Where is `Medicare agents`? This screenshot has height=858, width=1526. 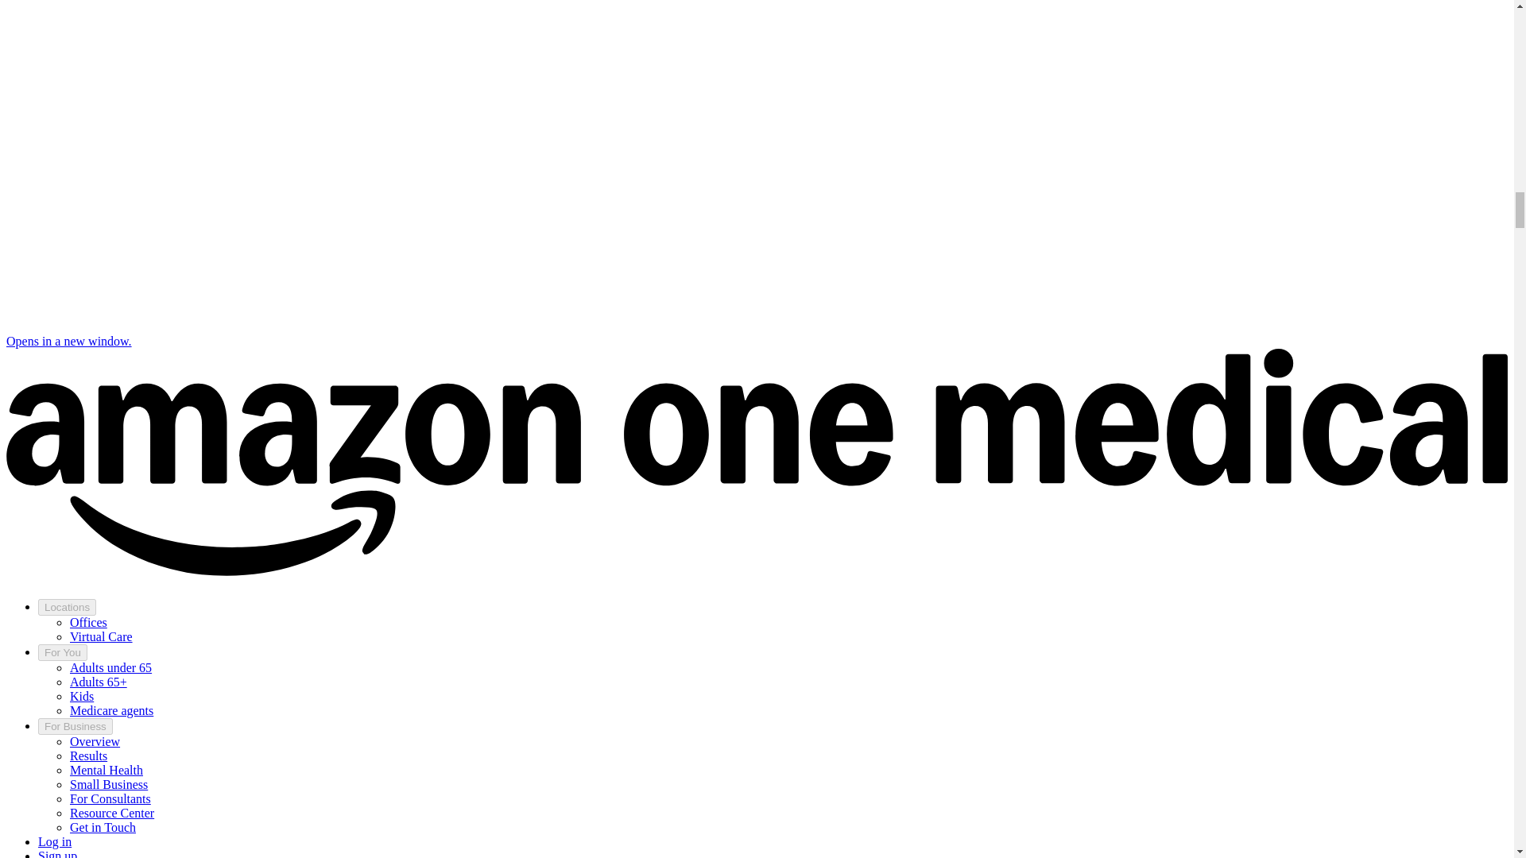
Medicare agents is located at coordinates (111, 710).